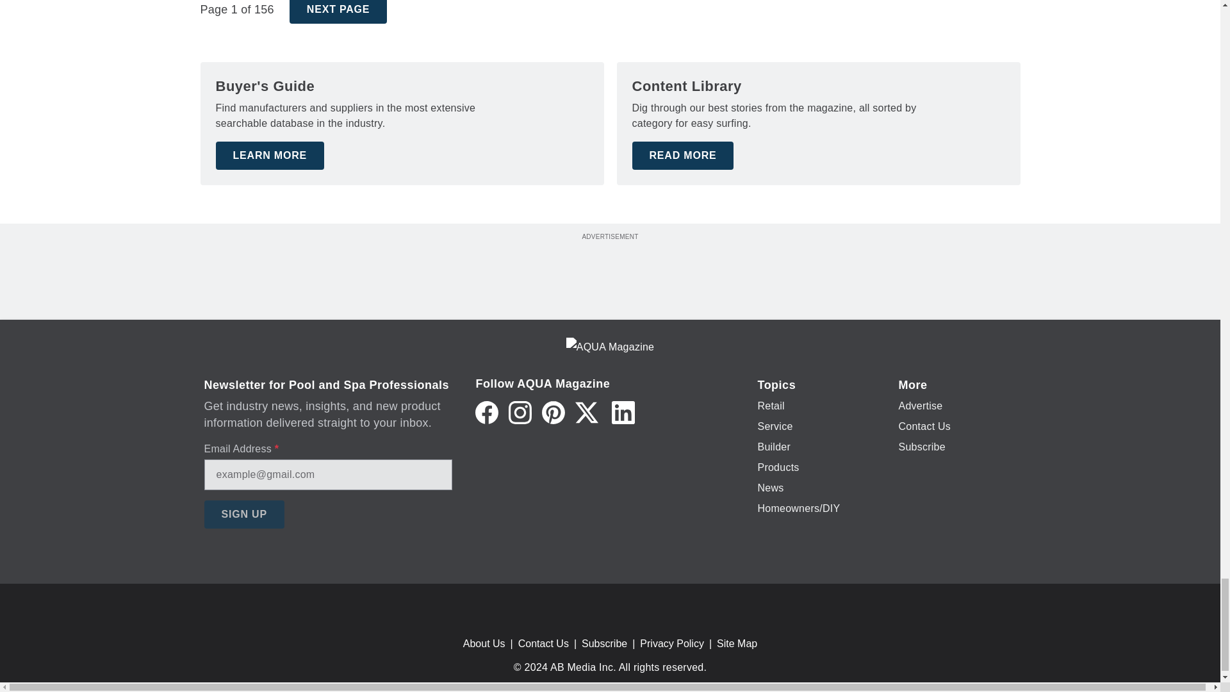  Describe the element at coordinates (486, 413) in the screenshot. I see `Facebook icon` at that location.